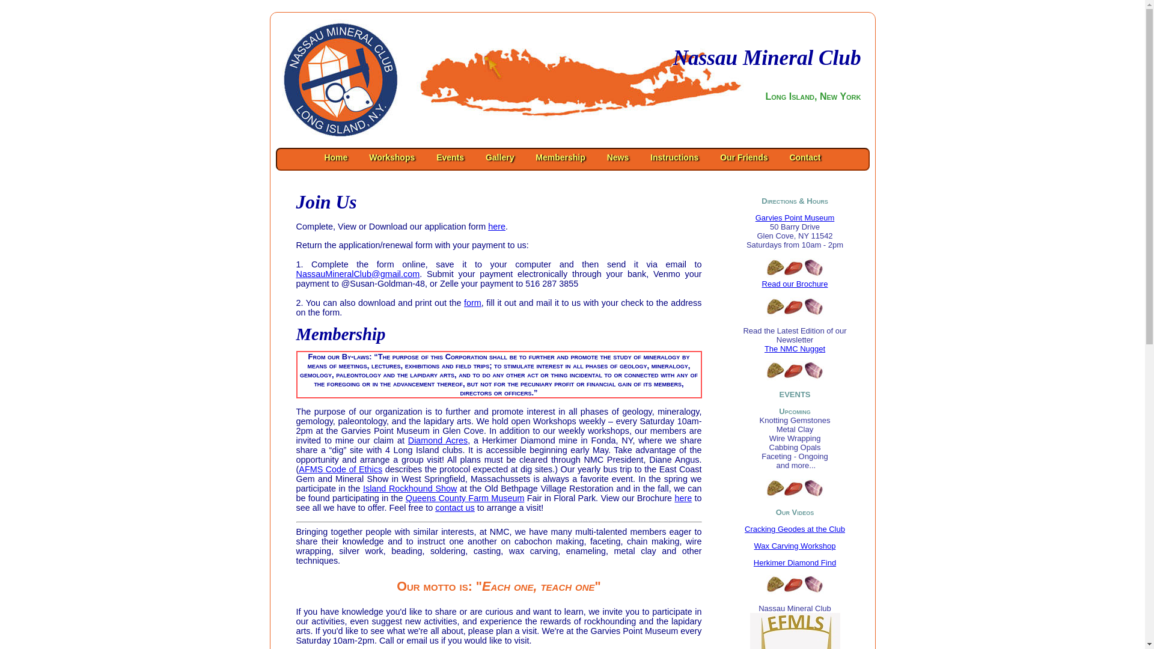  Describe the element at coordinates (335, 157) in the screenshot. I see `Home` at that location.